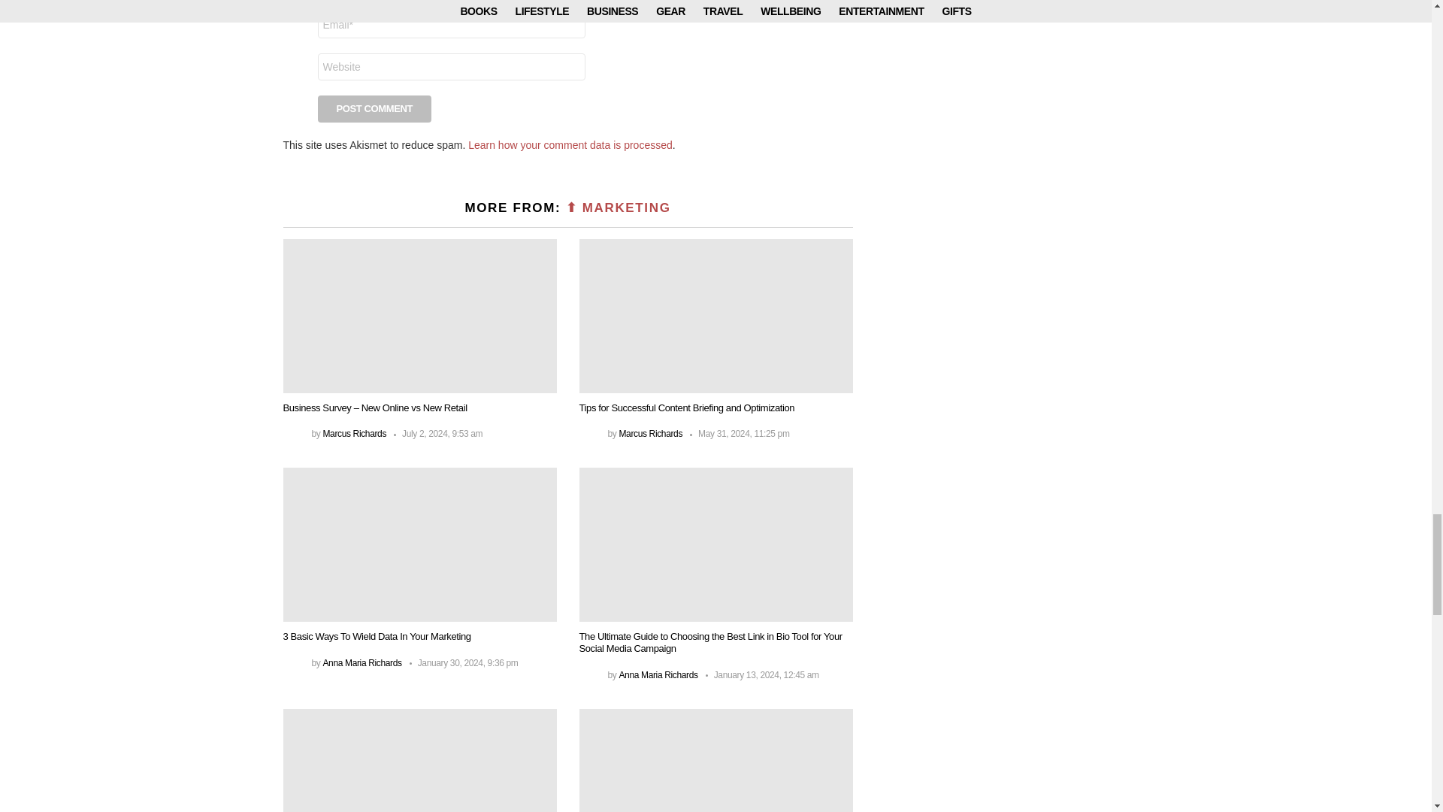 This screenshot has height=812, width=1443. What do you see at coordinates (354, 434) in the screenshot?
I see `Posts by Marcus Richards` at bounding box center [354, 434].